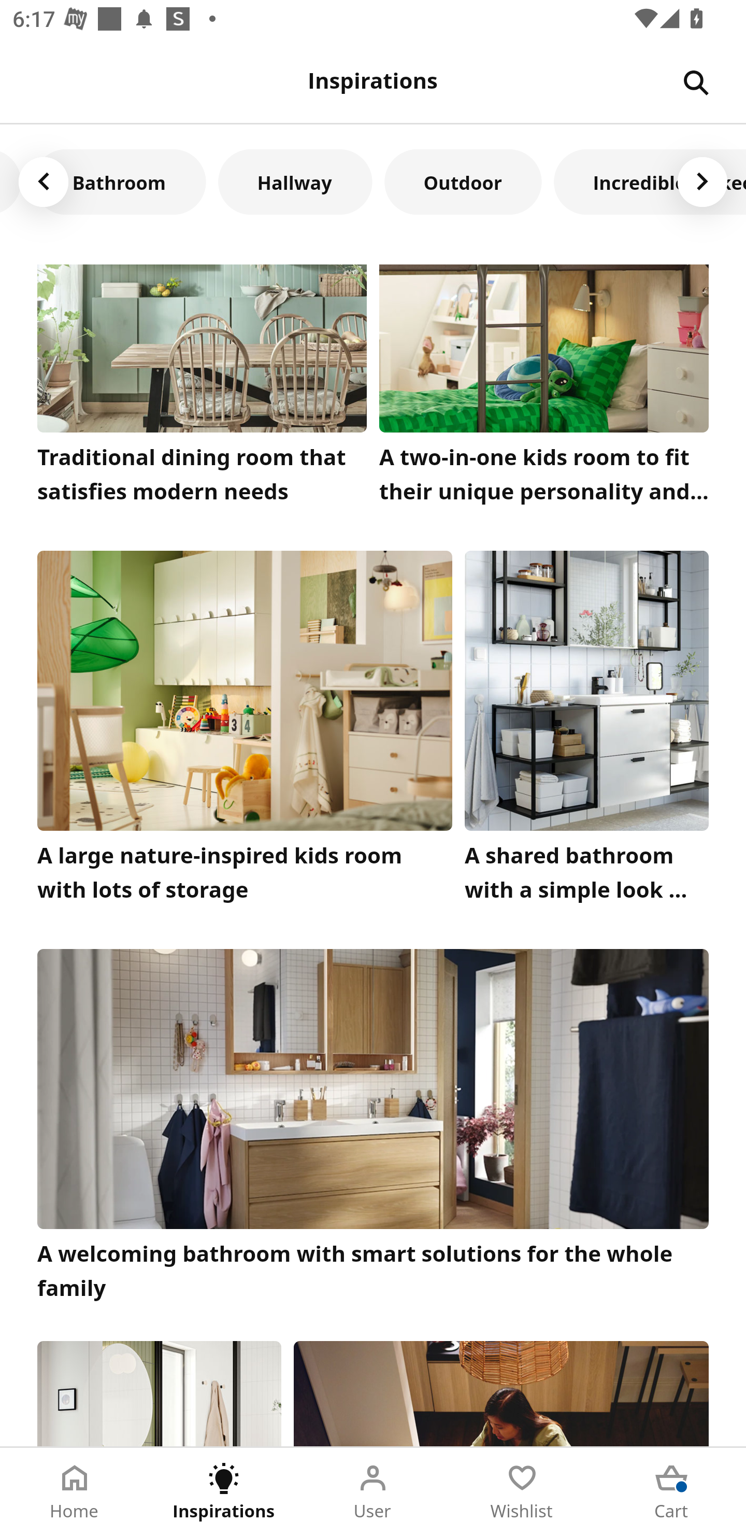 The image size is (746, 1535). I want to click on Home
Tab 1 of 5, so click(75, 1491).